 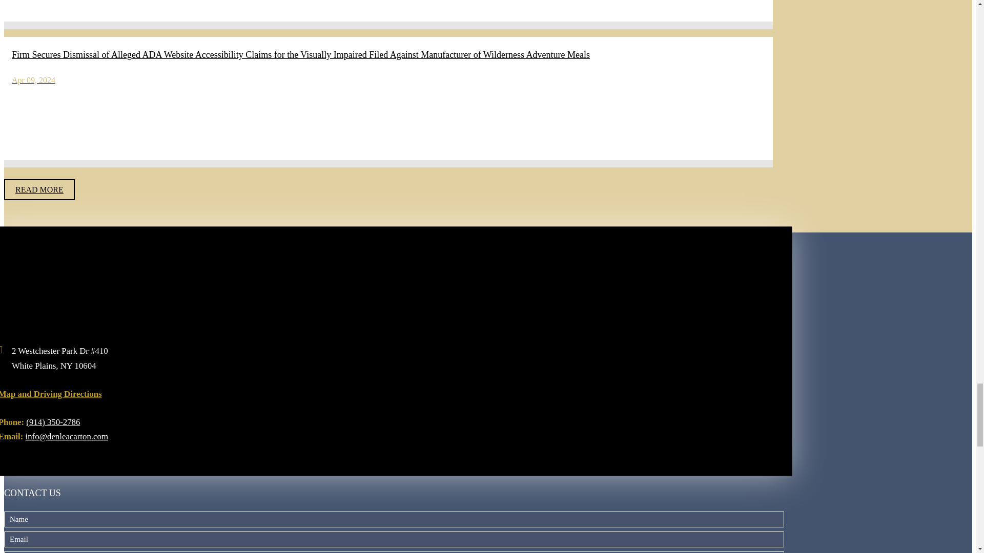 I want to click on Map and Driving Directions, so click(x=48, y=393).